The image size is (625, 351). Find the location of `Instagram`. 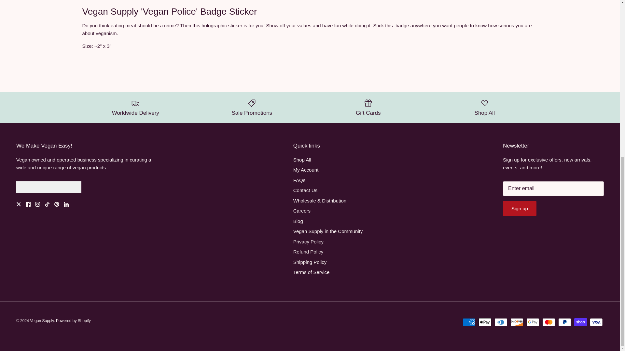

Instagram is located at coordinates (37, 204).